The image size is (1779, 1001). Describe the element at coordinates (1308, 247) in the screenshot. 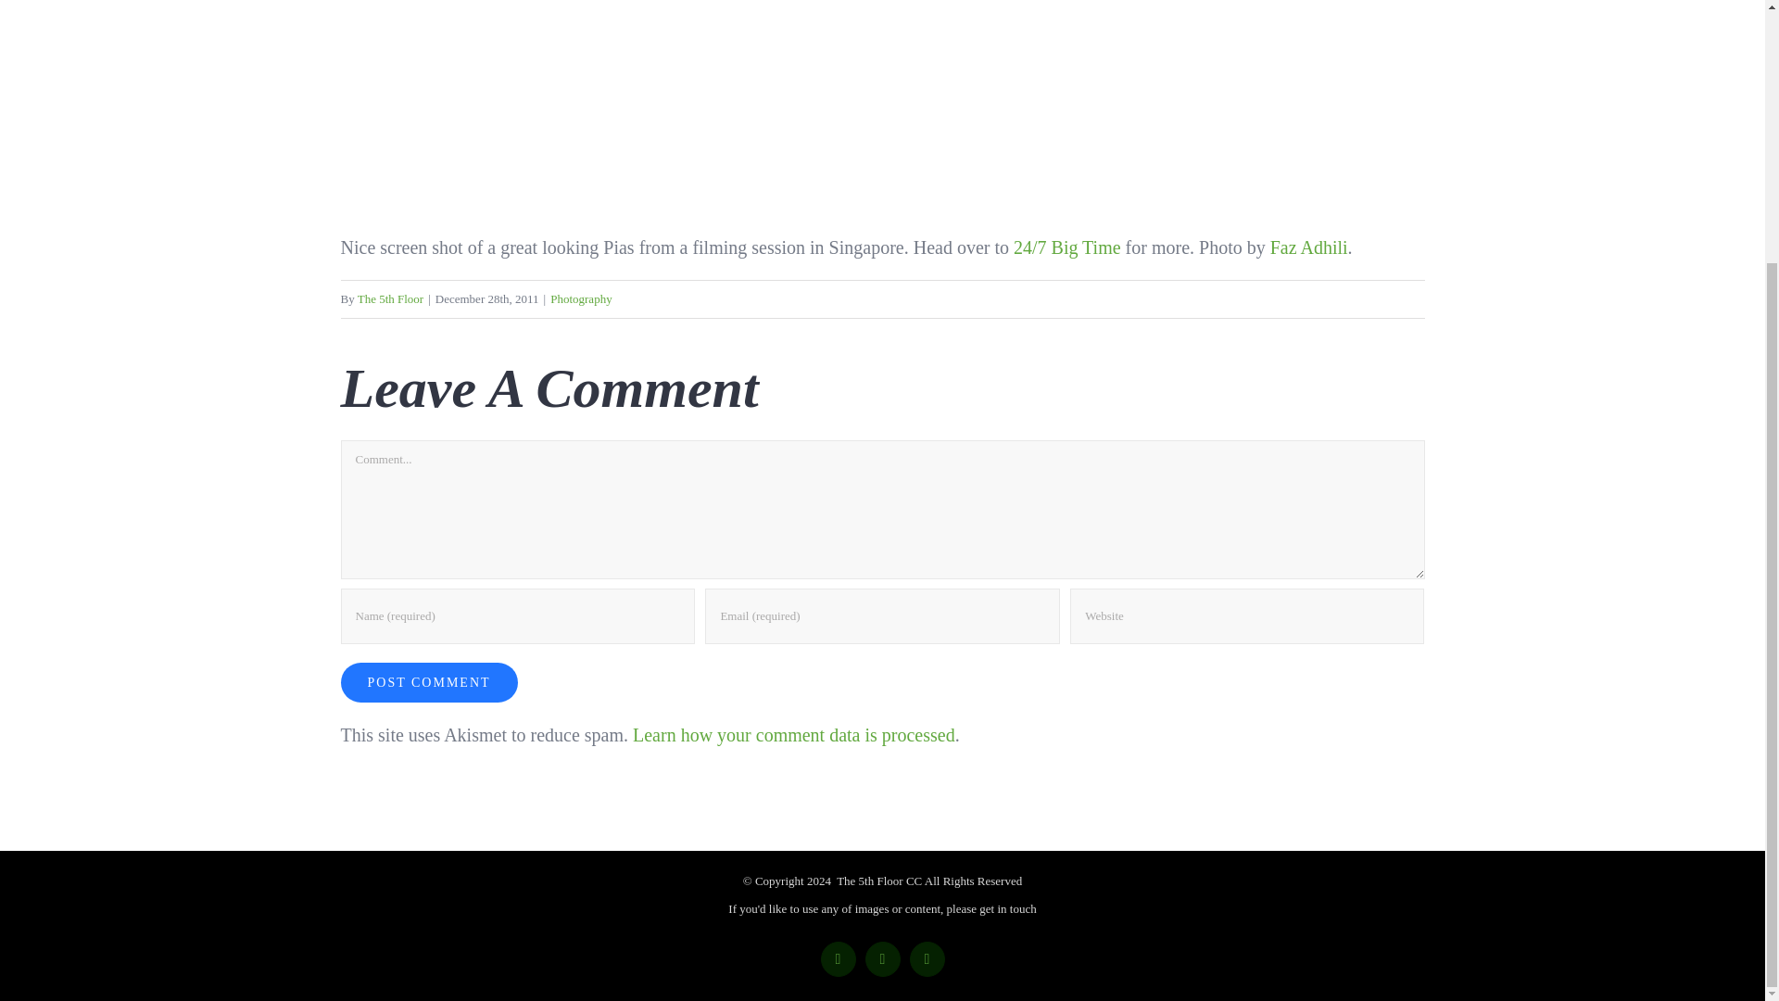

I see `Faz Adhili` at that location.